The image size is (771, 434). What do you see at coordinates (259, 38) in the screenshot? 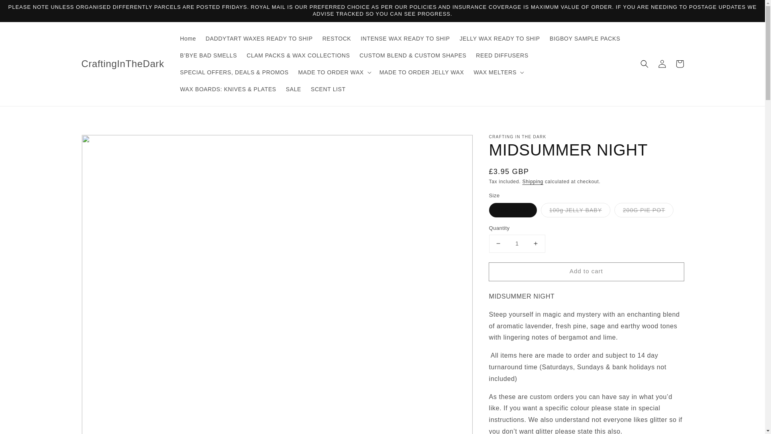
I see `DADDYTART WAXES READY TO SHIP` at bounding box center [259, 38].